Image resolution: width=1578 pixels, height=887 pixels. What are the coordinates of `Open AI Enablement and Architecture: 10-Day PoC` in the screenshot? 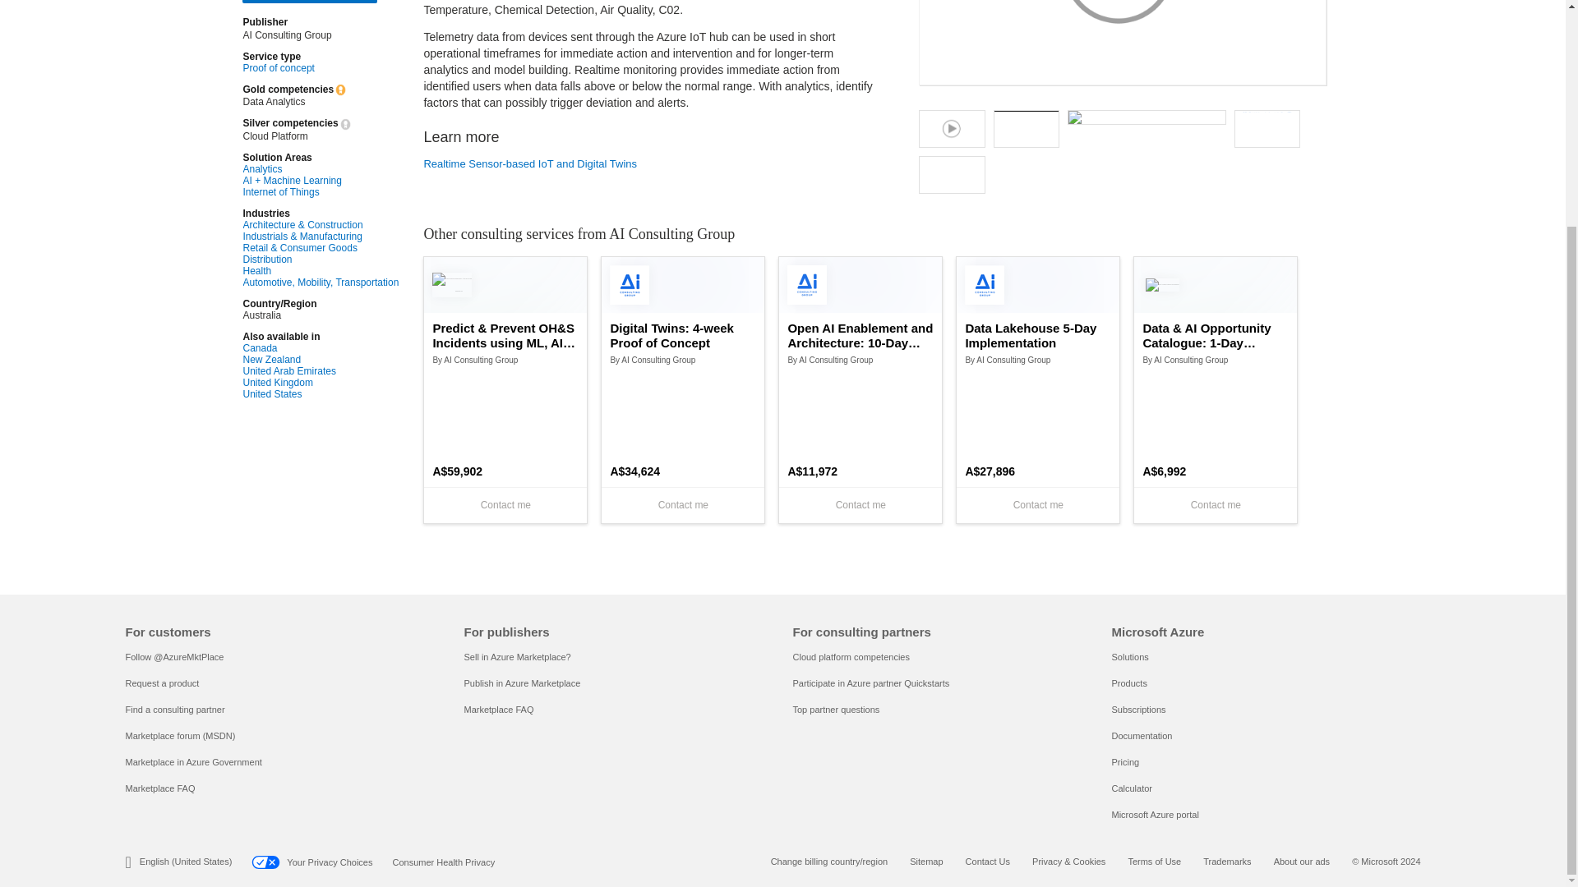 It's located at (861, 335).